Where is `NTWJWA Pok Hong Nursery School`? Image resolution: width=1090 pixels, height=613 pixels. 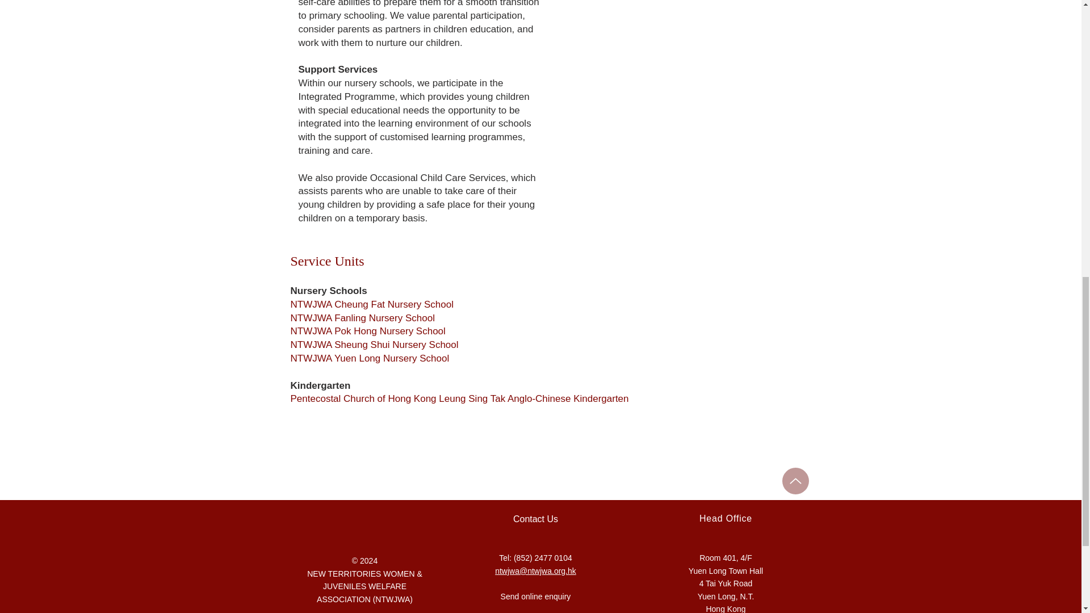 NTWJWA Pok Hong Nursery School is located at coordinates (368, 330).